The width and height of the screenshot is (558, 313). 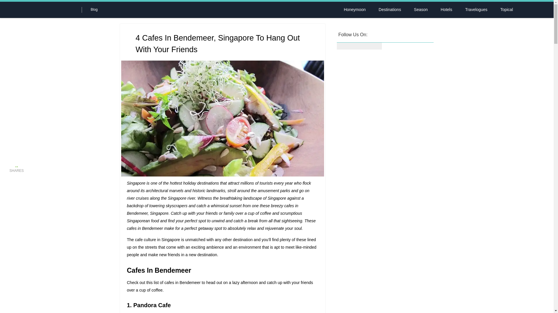 What do you see at coordinates (355, 10) in the screenshot?
I see `Honeymoon` at bounding box center [355, 10].